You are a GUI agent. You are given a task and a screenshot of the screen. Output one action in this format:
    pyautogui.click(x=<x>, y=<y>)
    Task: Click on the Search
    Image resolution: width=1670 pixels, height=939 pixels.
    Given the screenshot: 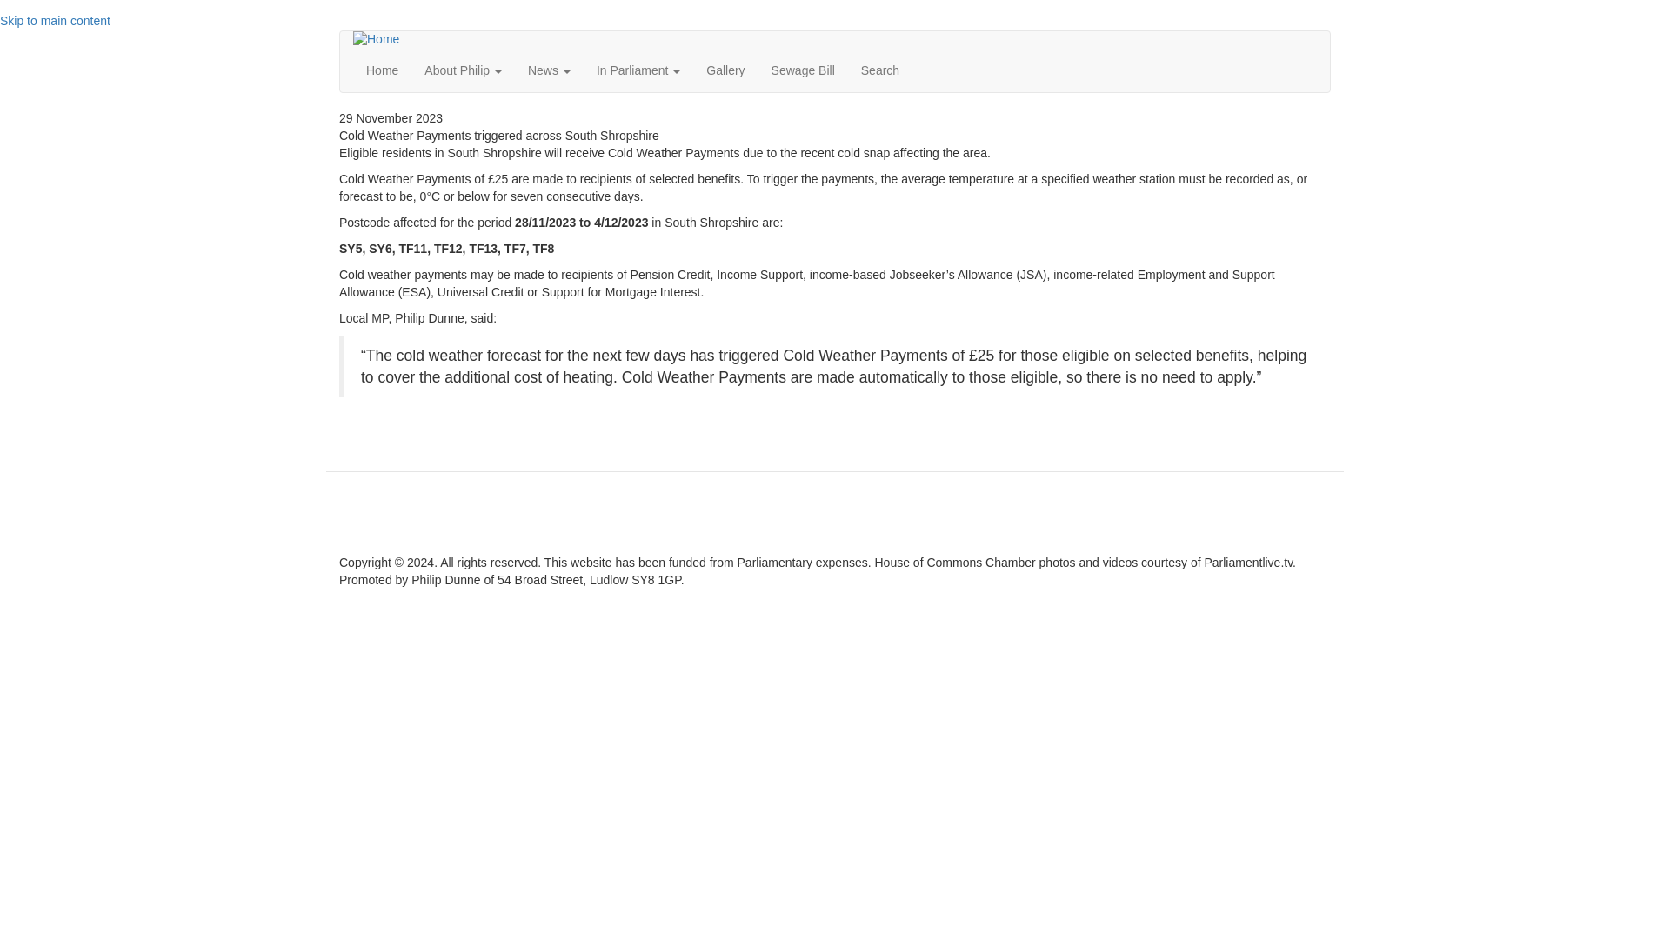 What is the action you would take?
    pyautogui.click(x=880, y=70)
    